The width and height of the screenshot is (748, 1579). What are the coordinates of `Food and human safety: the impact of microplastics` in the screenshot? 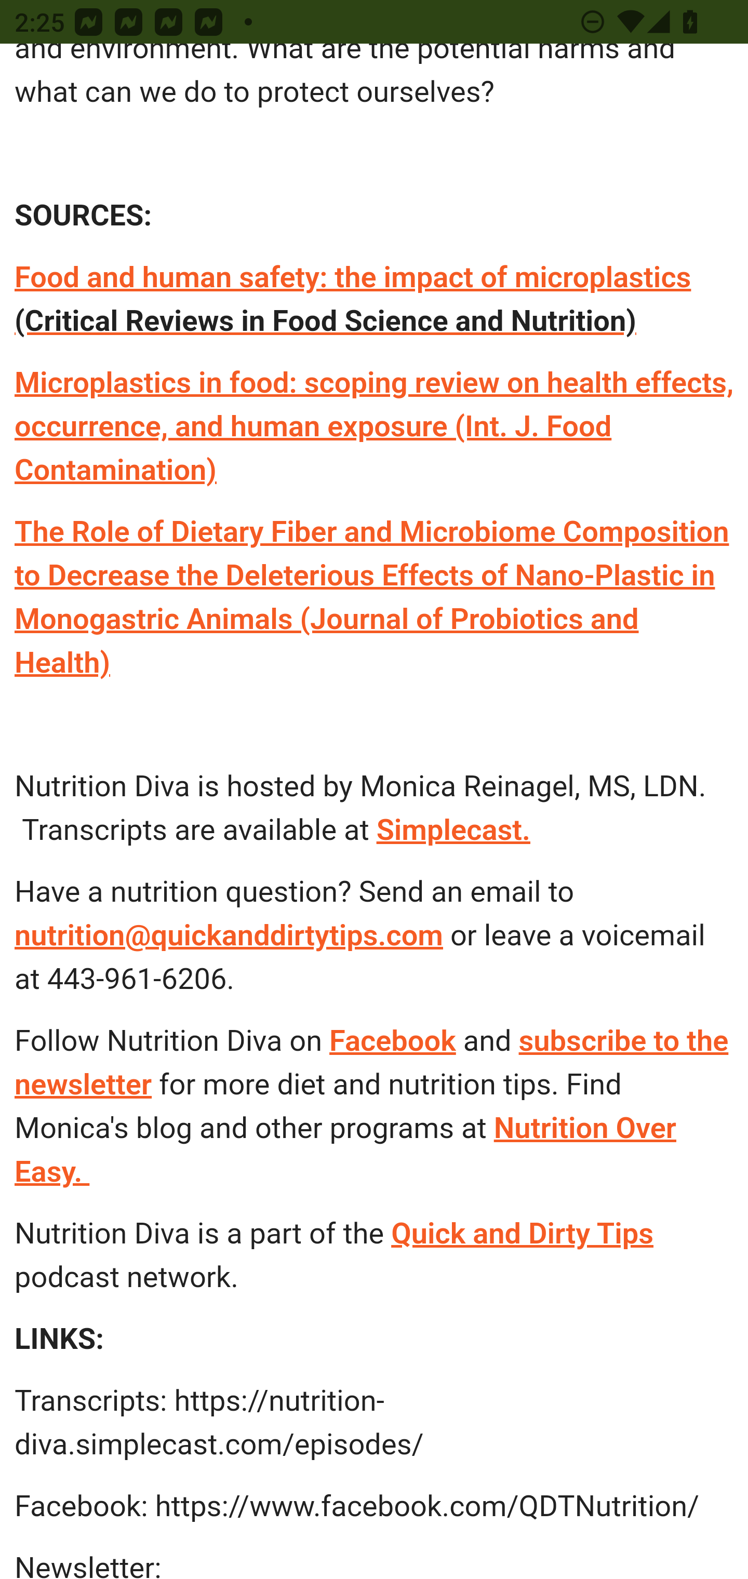 It's located at (353, 277).